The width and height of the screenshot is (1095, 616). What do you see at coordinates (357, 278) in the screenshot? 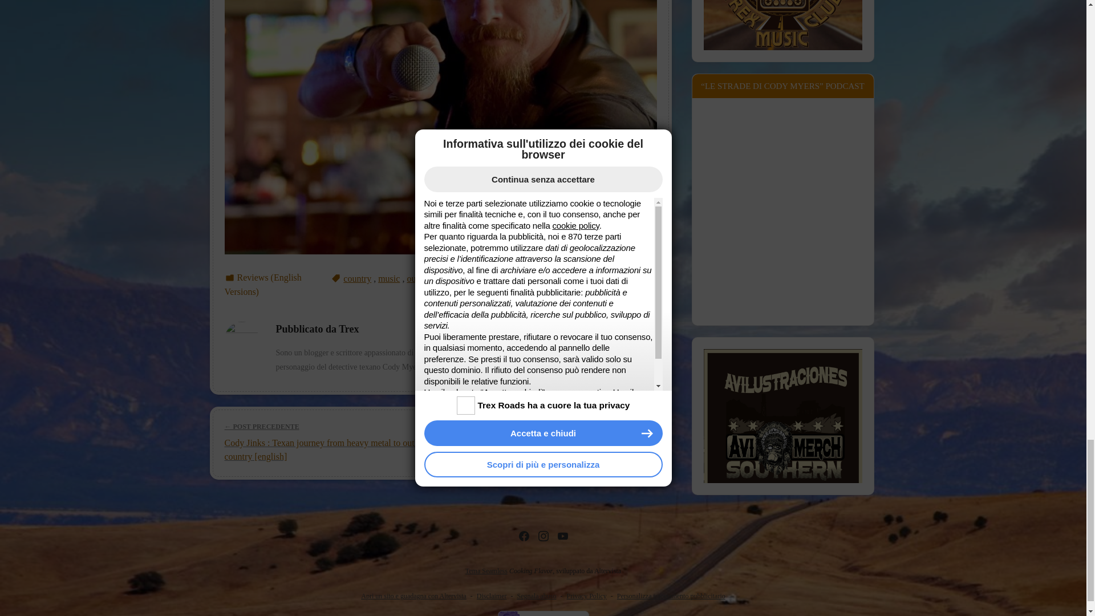
I see `country` at bounding box center [357, 278].